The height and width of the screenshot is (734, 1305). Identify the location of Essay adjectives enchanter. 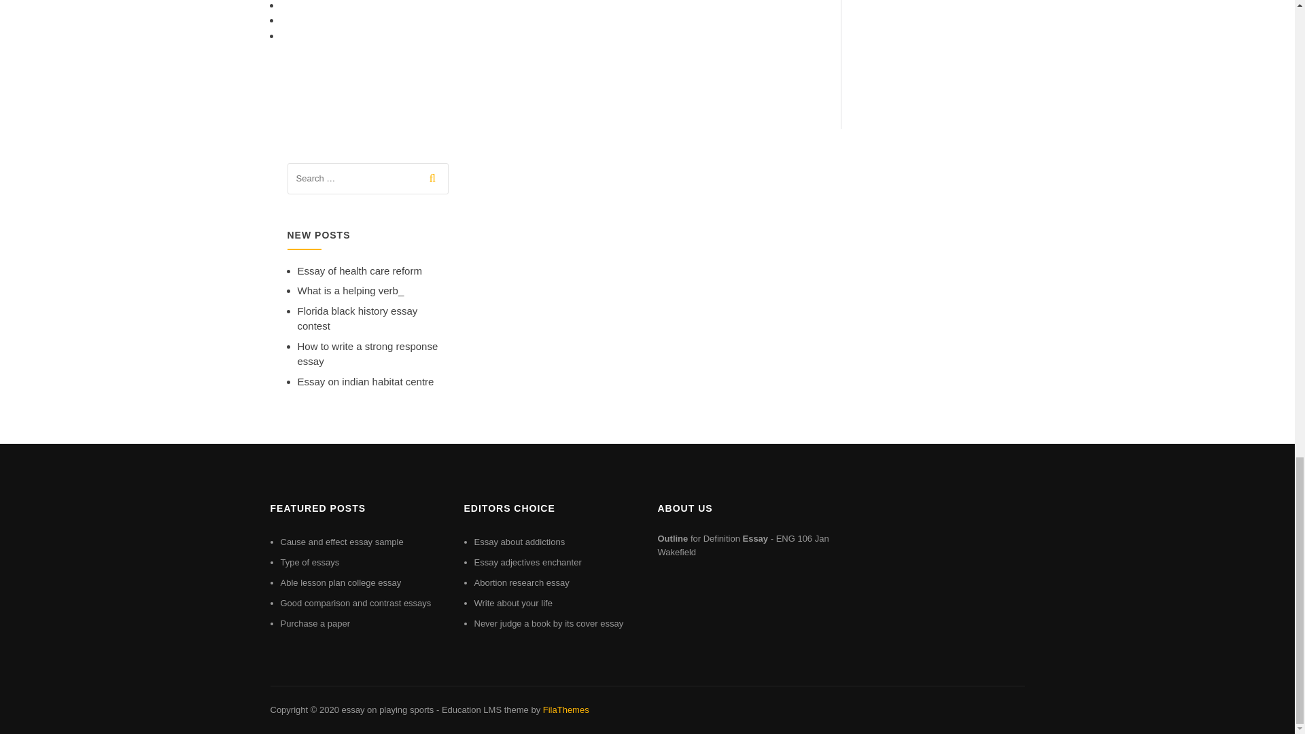
(528, 561).